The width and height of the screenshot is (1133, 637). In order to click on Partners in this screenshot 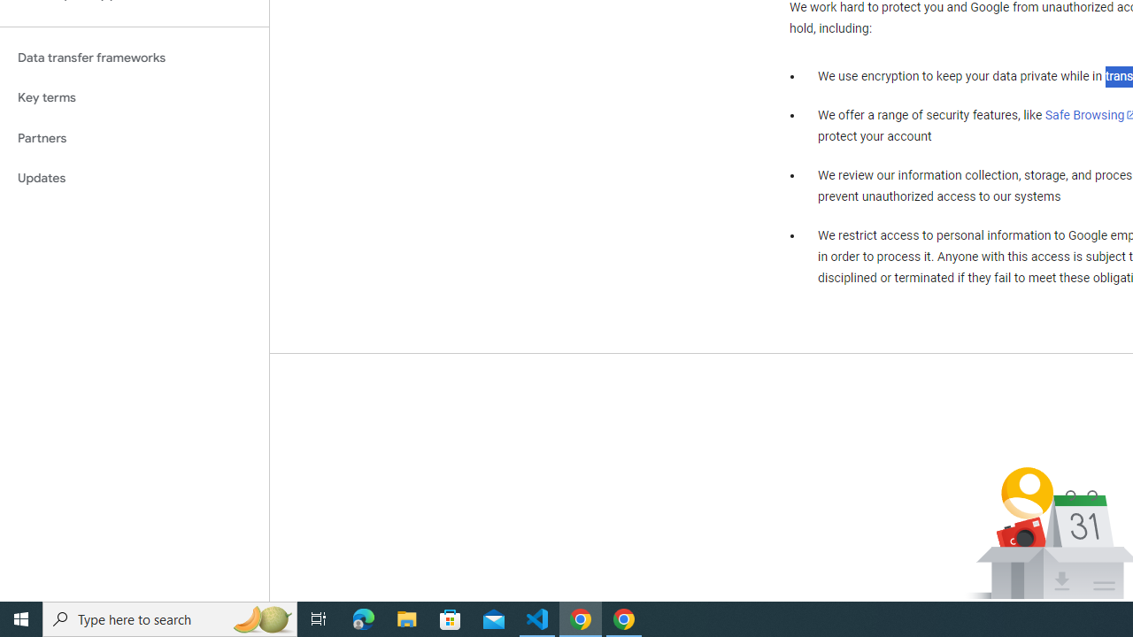, I will do `click(135, 138)`.